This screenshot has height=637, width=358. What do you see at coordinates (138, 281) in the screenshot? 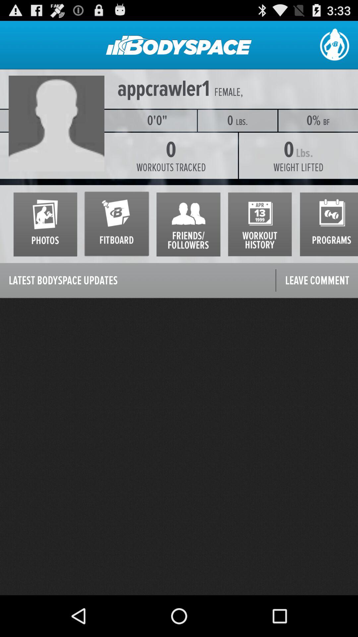
I see `click icon next to leave comment icon` at bounding box center [138, 281].